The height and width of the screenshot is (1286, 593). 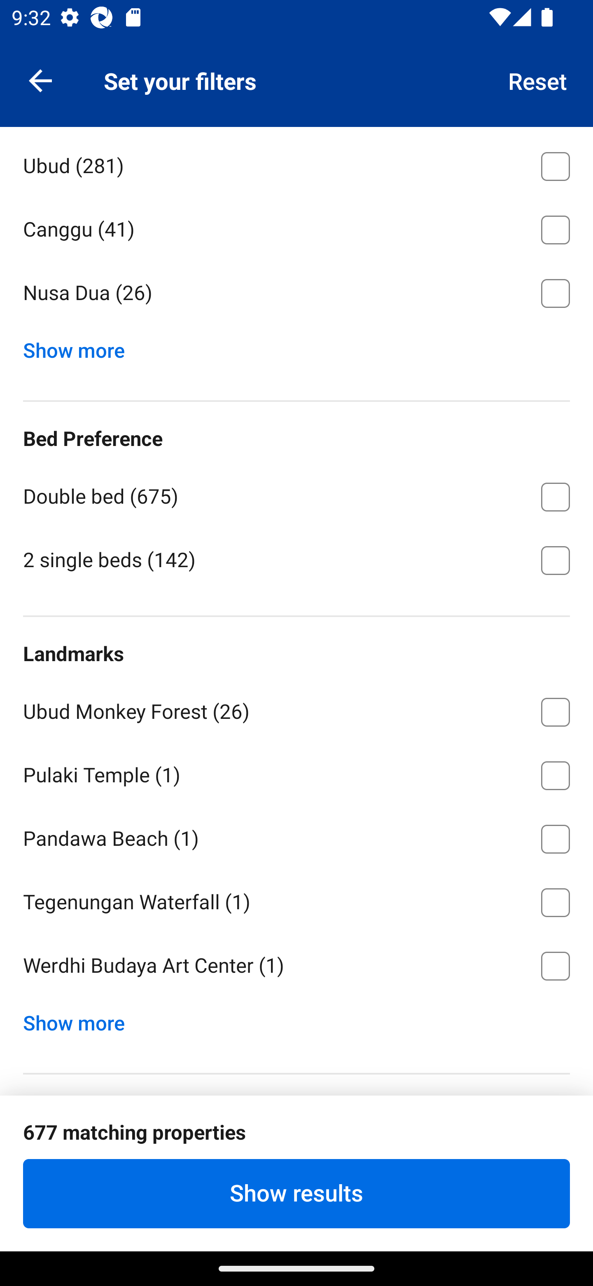 I want to click on Show more, so click(x=80, y=346).